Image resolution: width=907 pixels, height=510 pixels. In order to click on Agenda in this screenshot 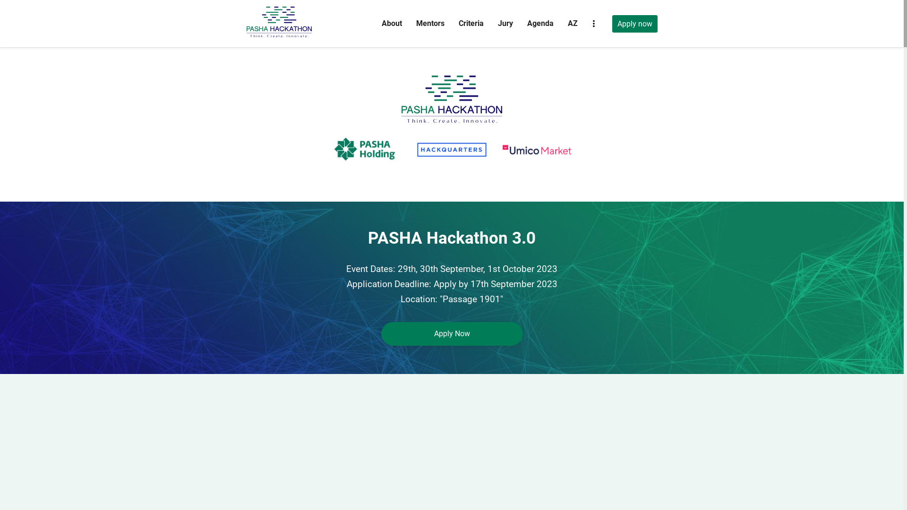, I will do `click(540, 24)`.